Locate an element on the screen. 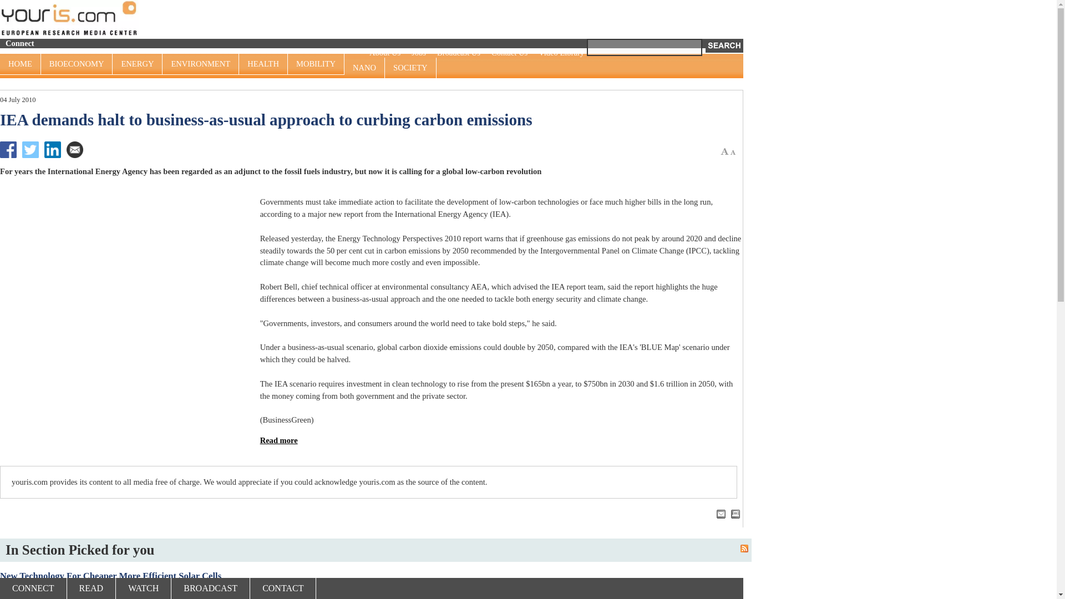 The width and height of the screenshot is (1065, 599). READ is located at coordinates (91, 588).